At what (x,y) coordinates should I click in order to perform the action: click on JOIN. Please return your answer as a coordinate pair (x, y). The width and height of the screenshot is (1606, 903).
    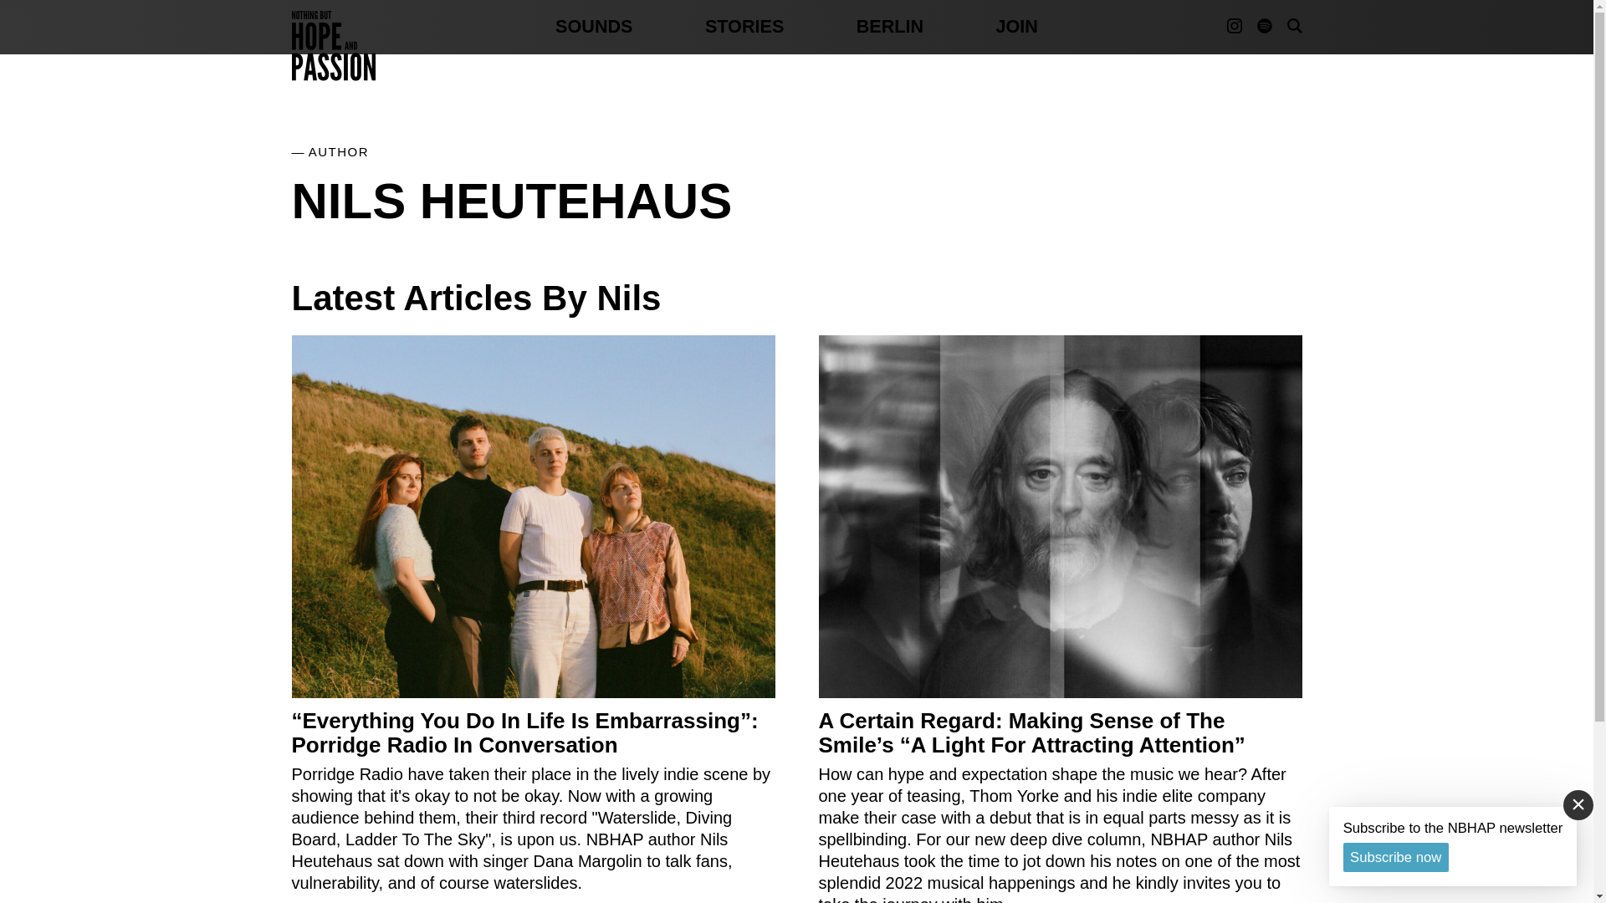
    Looking at the image, I should click on (1016, 27).